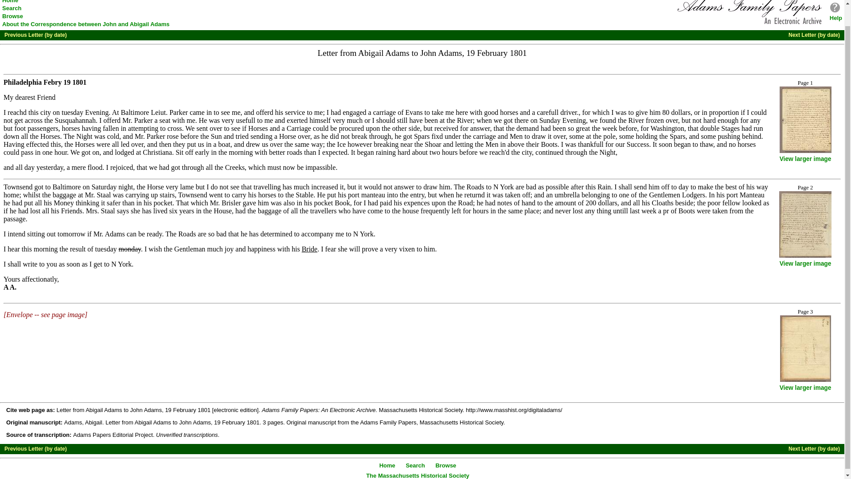  Describe the element at coordinates (433, 144) in the screenshot. I see `Shore` at that location.